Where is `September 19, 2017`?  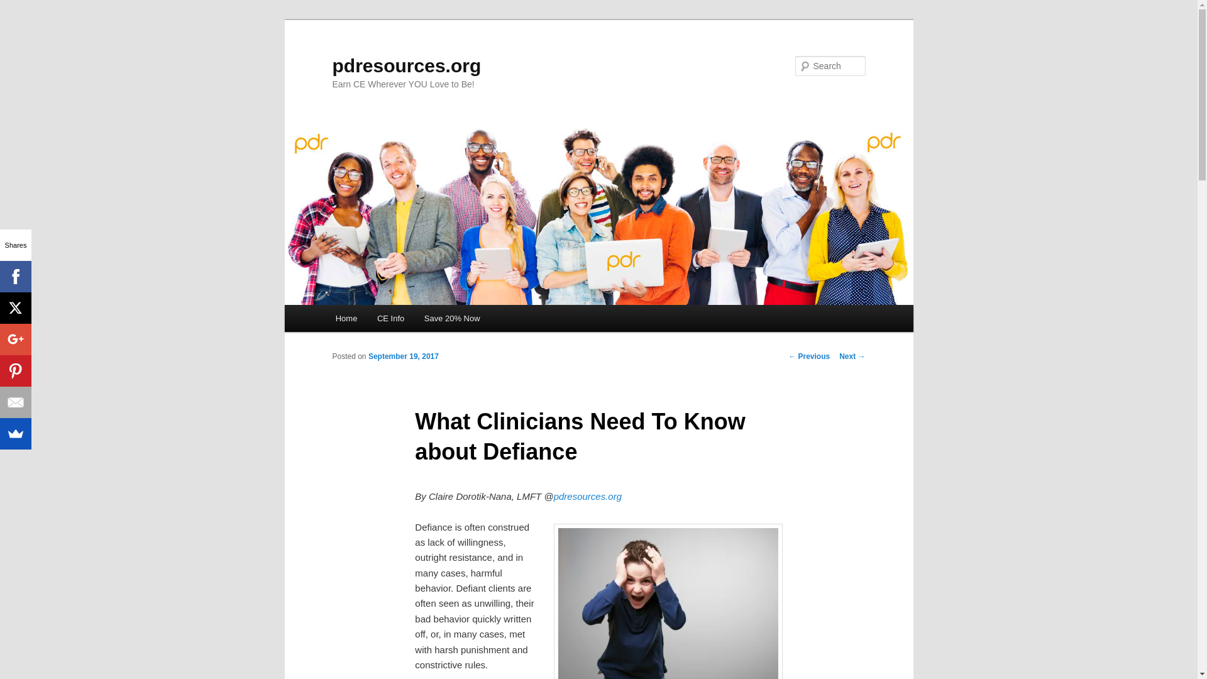 September 19, 2017 is located at coordinates (404, 356).